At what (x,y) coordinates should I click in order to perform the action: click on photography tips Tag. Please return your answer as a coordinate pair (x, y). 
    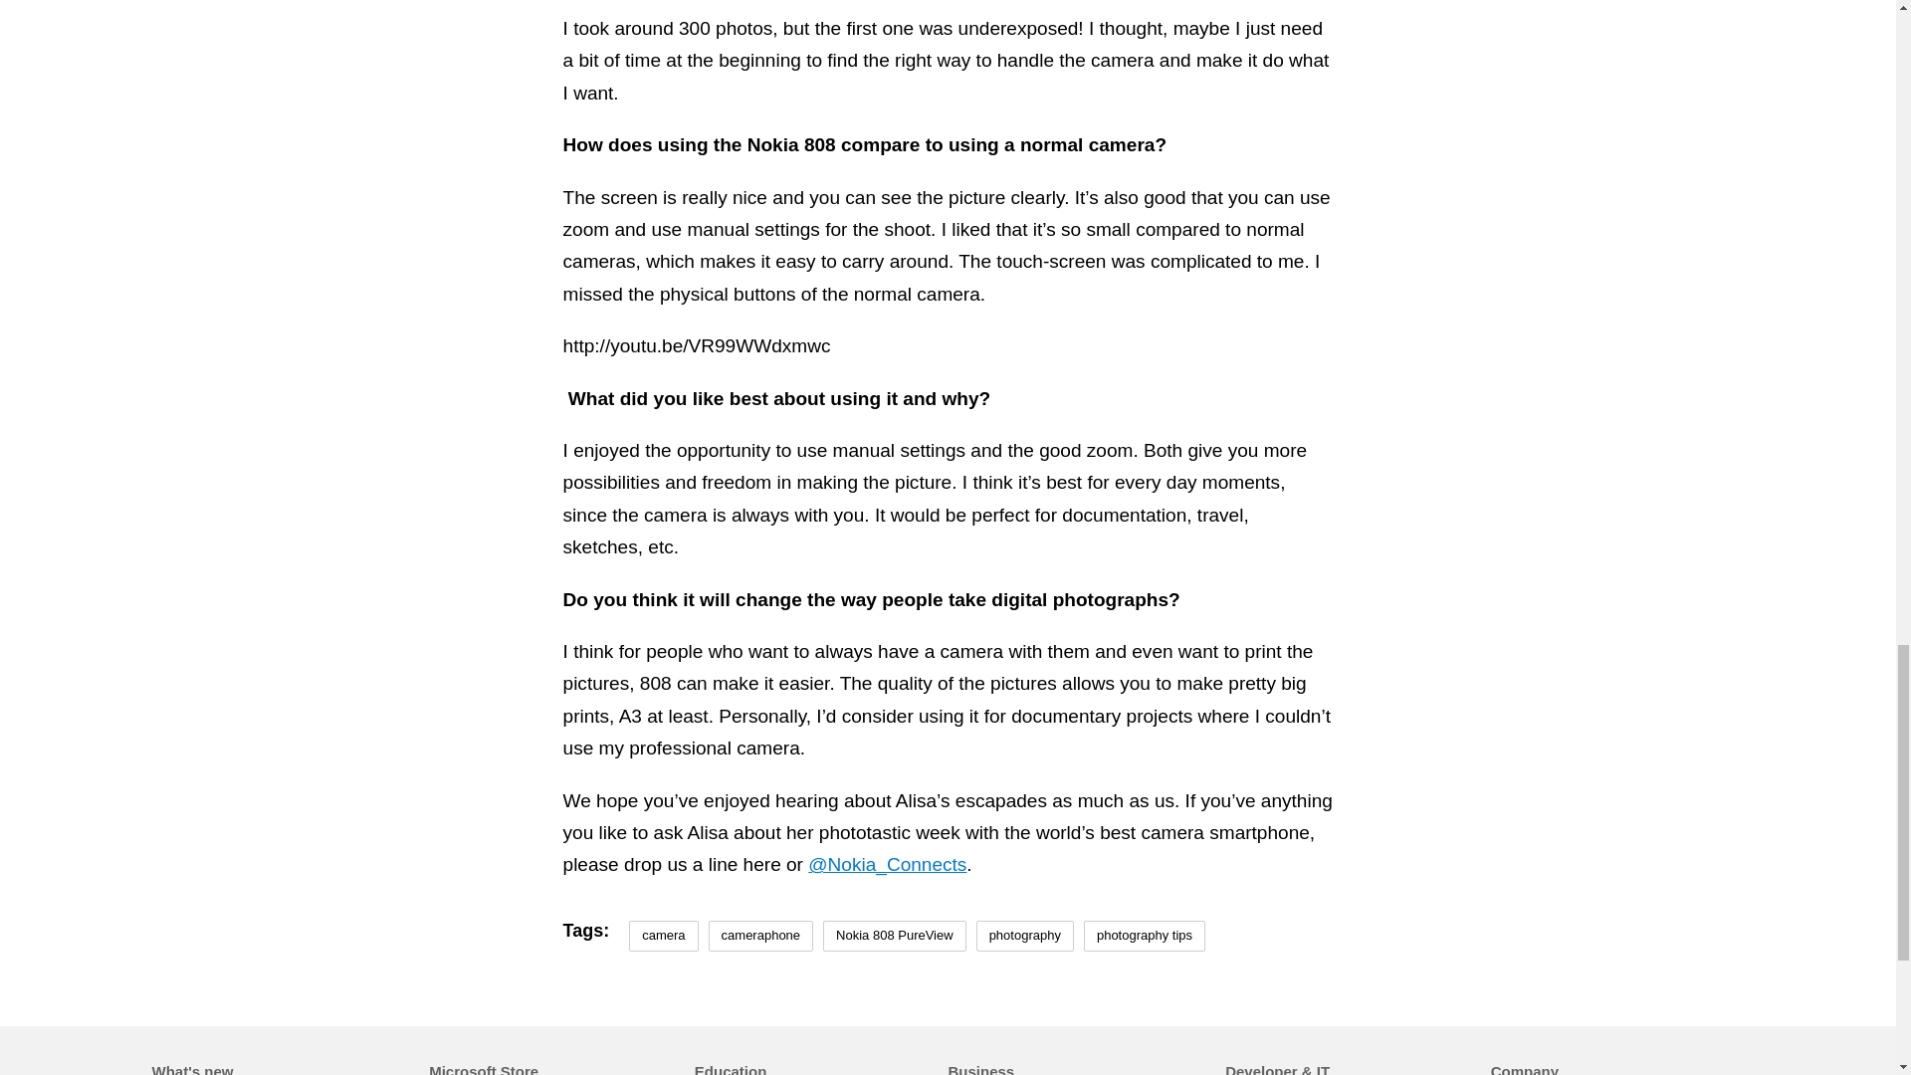
    Looking at the image, I should click on (1145, 936).